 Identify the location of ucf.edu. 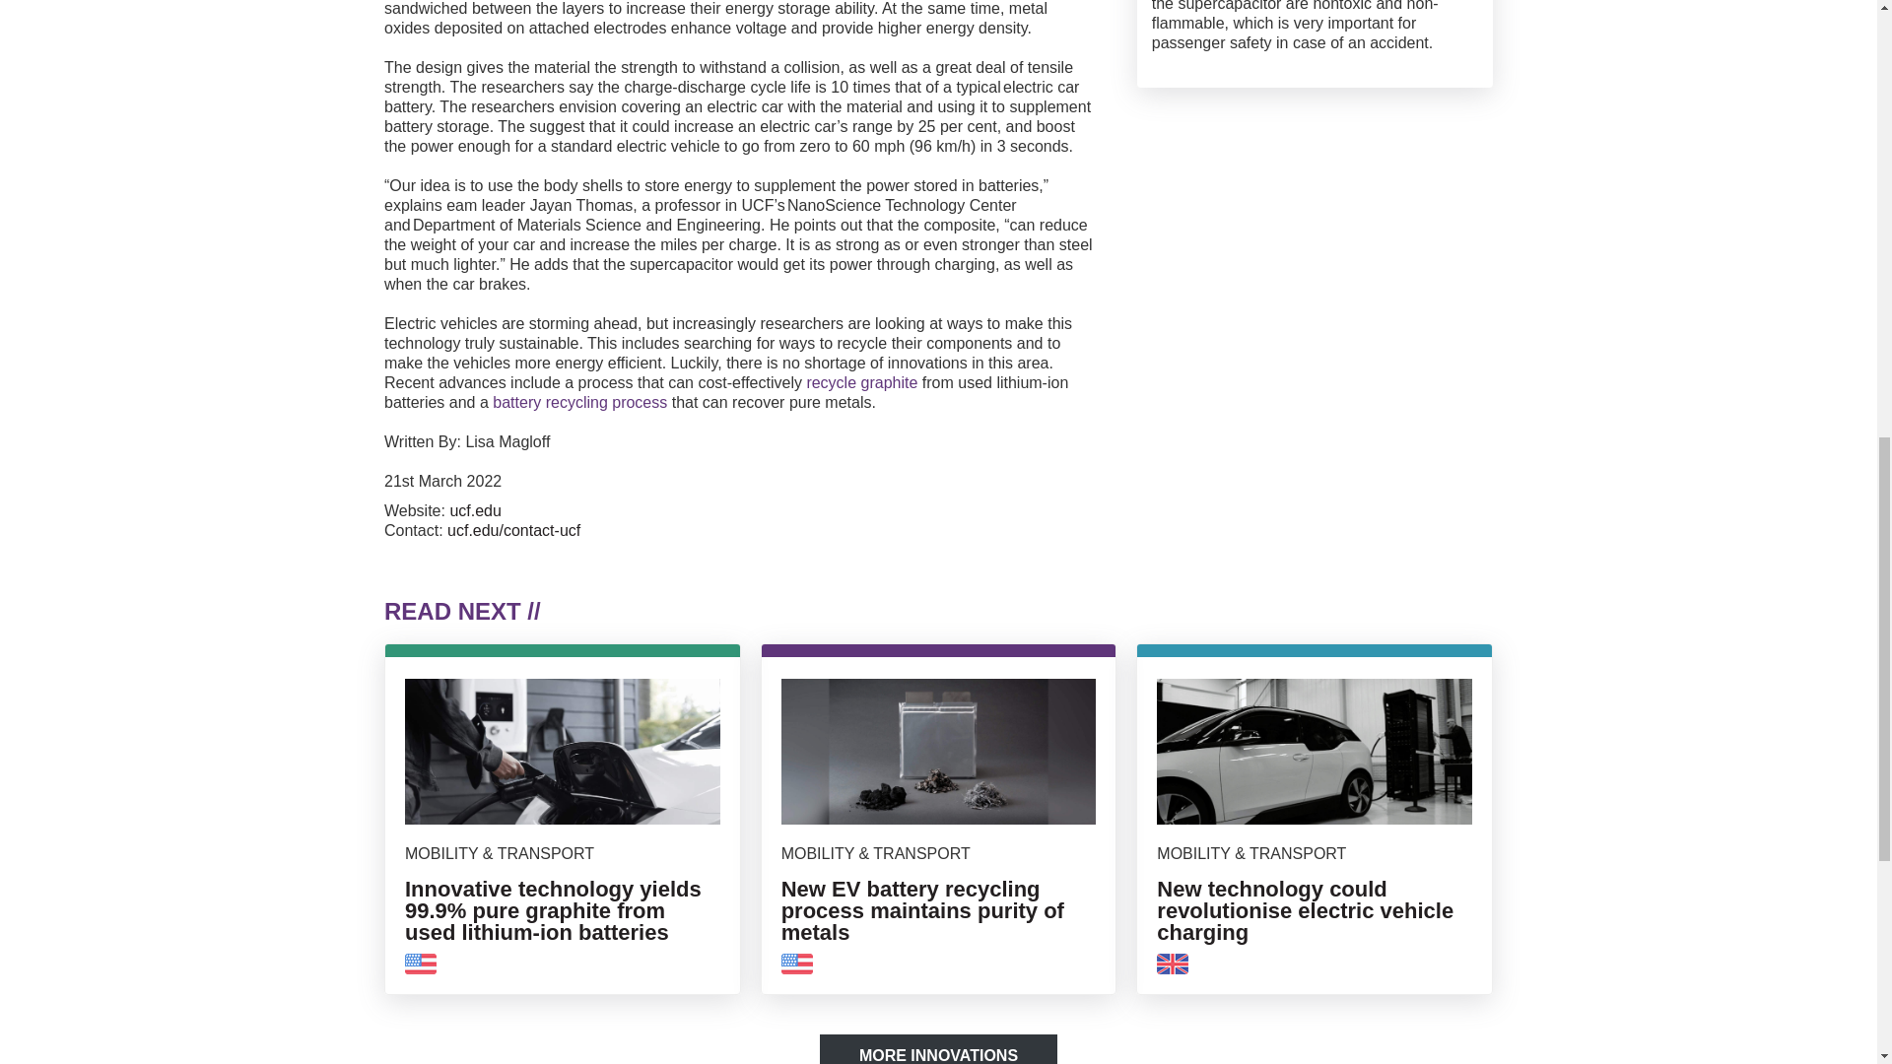
(475, 510).